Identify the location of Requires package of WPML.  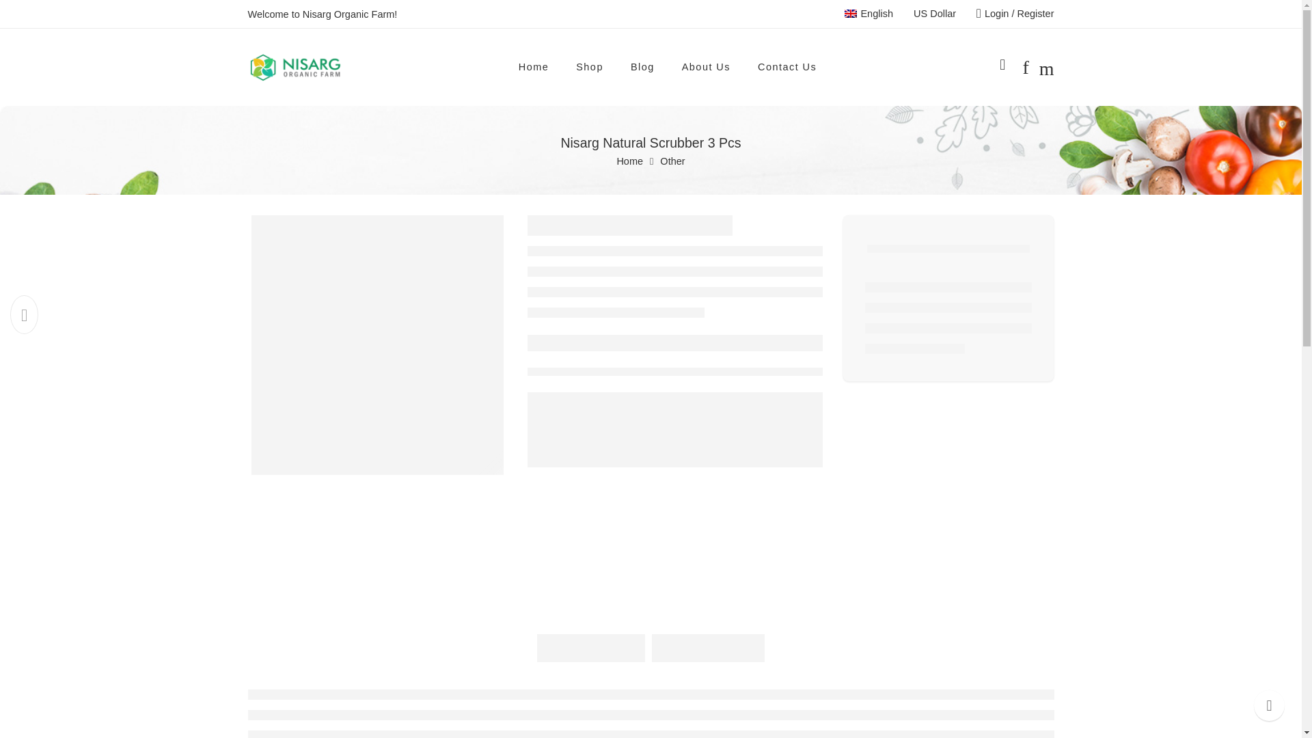
(935, 14).